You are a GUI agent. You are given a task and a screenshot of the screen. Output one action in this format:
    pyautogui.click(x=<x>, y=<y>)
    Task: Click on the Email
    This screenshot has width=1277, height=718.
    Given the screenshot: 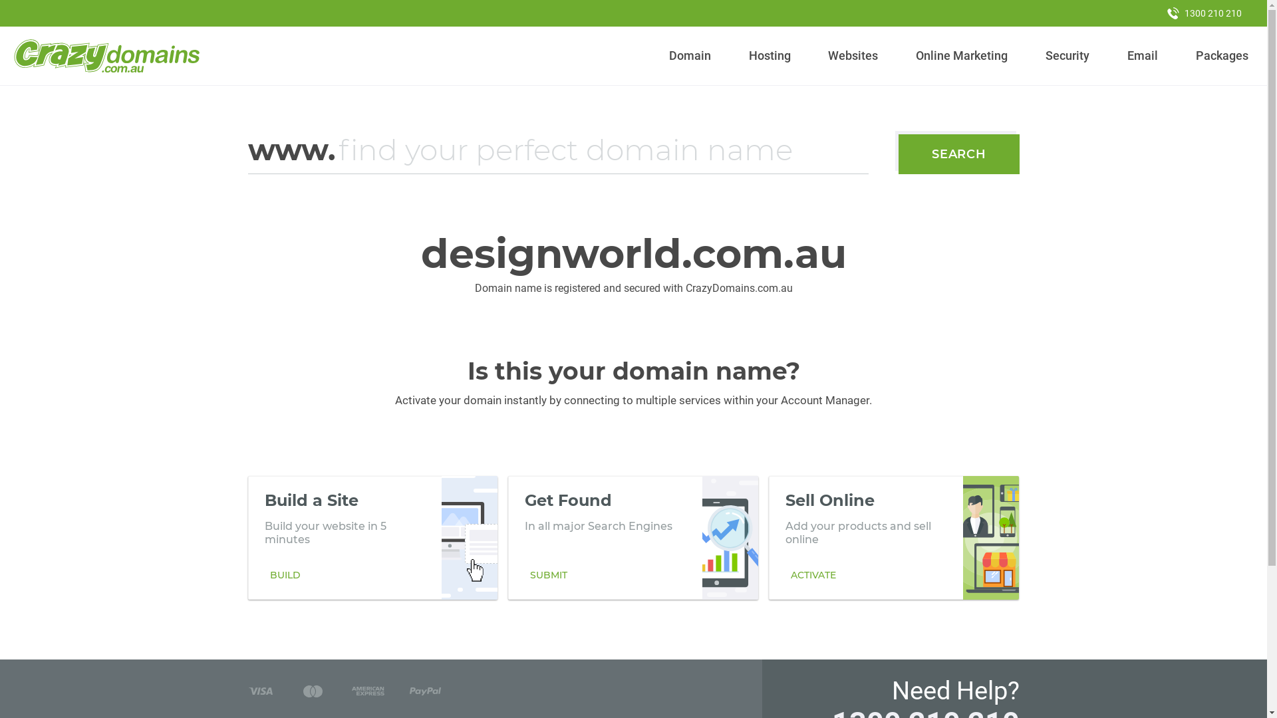 What is the action you would take?
    pyautogui.click(x=1143, y=56)
    